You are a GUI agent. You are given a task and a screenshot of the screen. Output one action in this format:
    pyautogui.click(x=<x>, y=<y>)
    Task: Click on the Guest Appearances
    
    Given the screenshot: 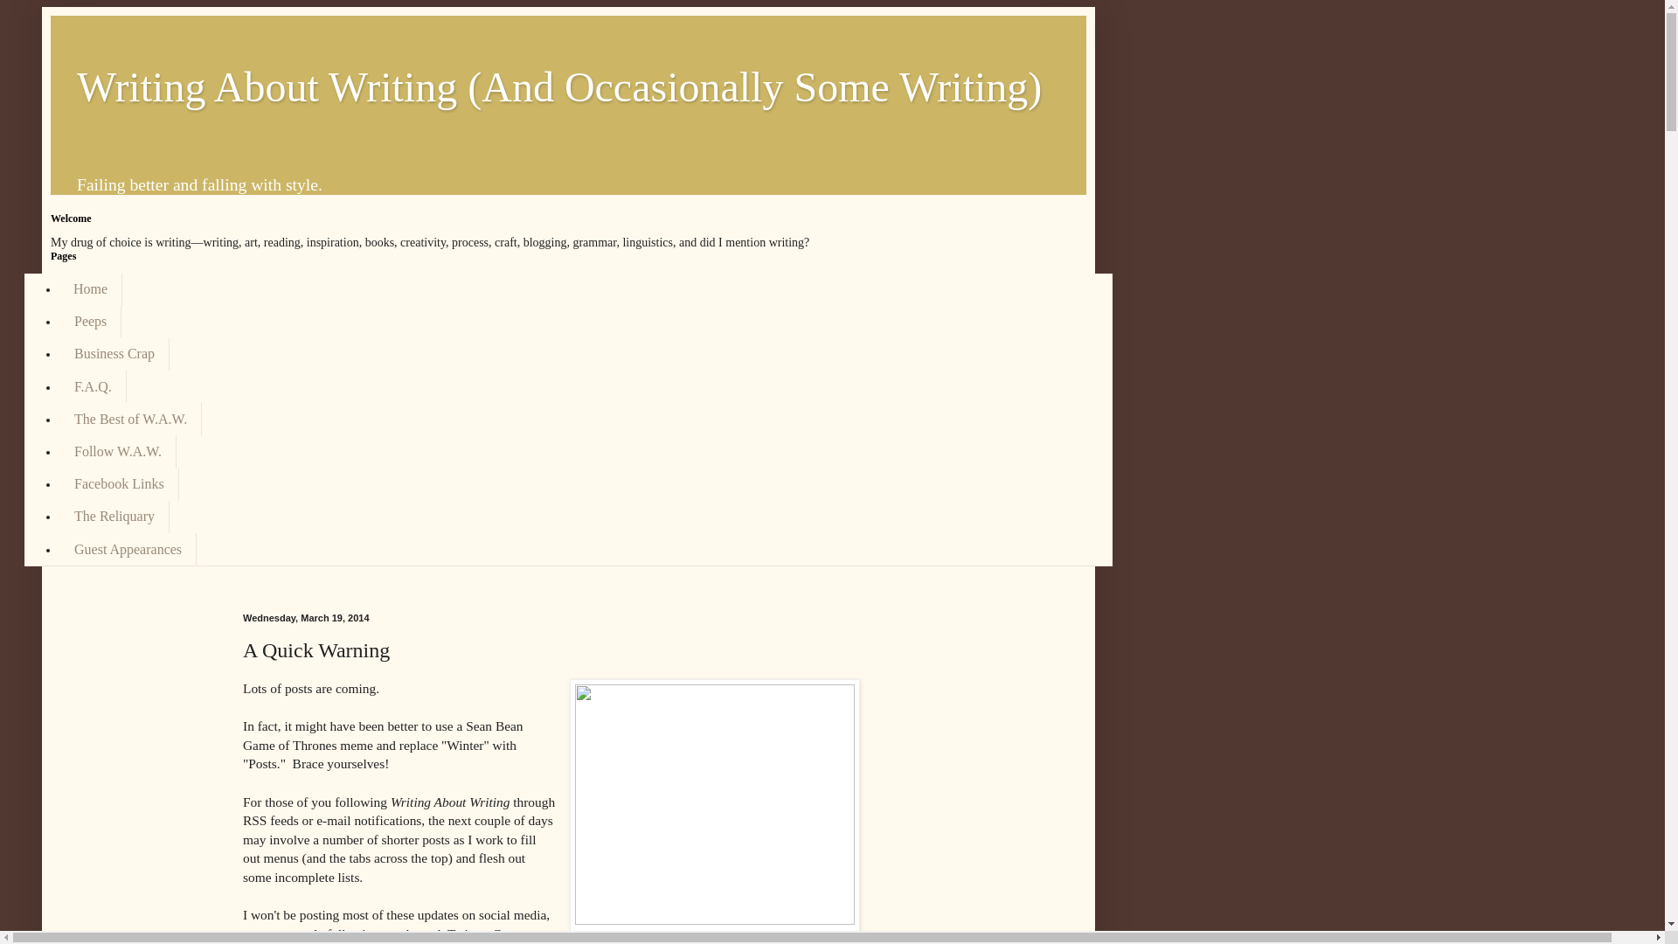 What is the action you would take?
    pyautogui.click(x=128, y=549)
    